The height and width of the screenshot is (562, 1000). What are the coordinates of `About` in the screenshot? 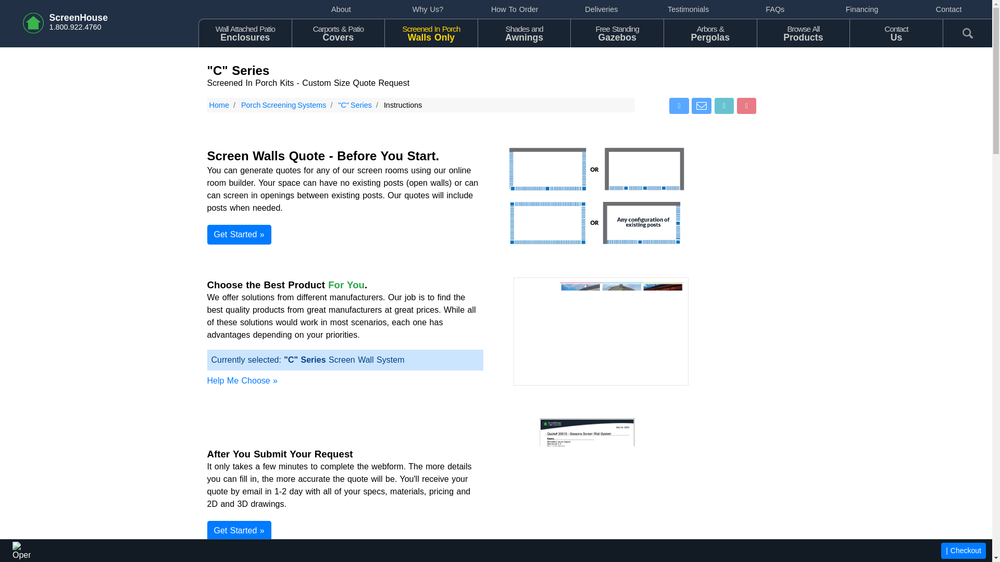 It's located at (219, 105).